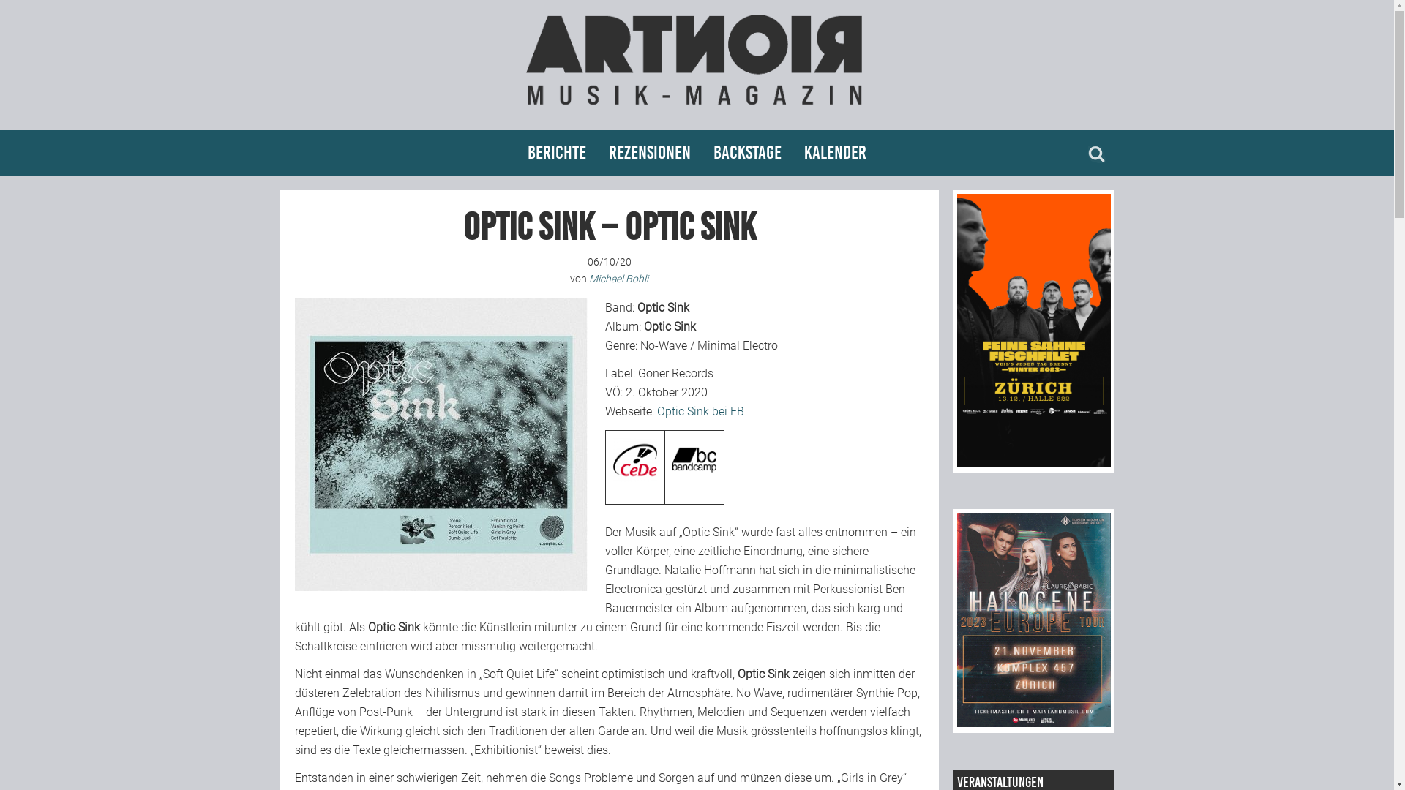 The height and width of the screenshot is (790, 1405). I want to click on ARTNOIR, so click(697, 111).